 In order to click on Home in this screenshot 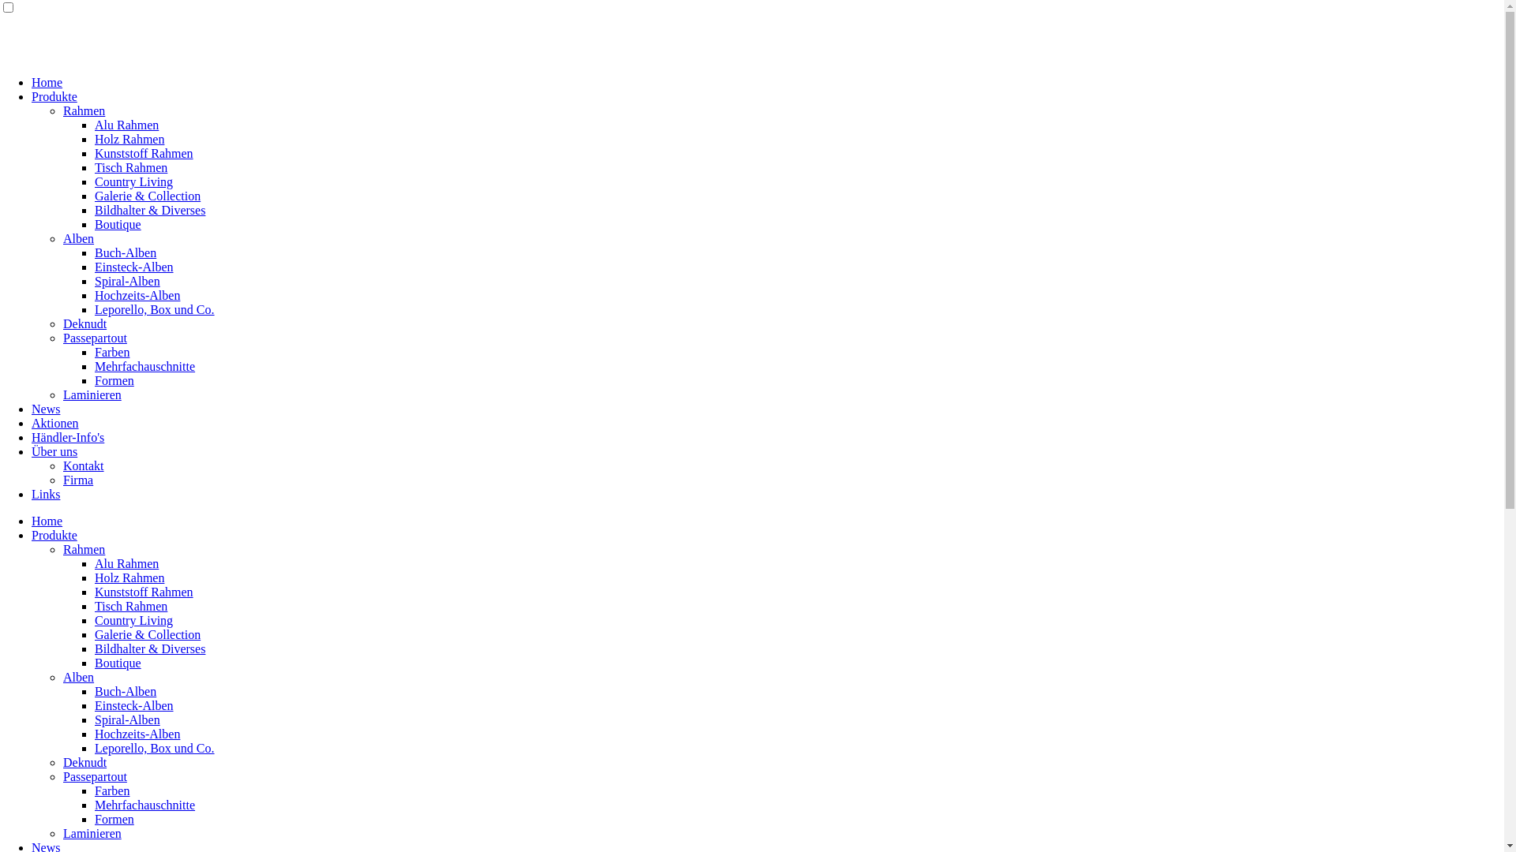, I will do `click(47, 82)`.